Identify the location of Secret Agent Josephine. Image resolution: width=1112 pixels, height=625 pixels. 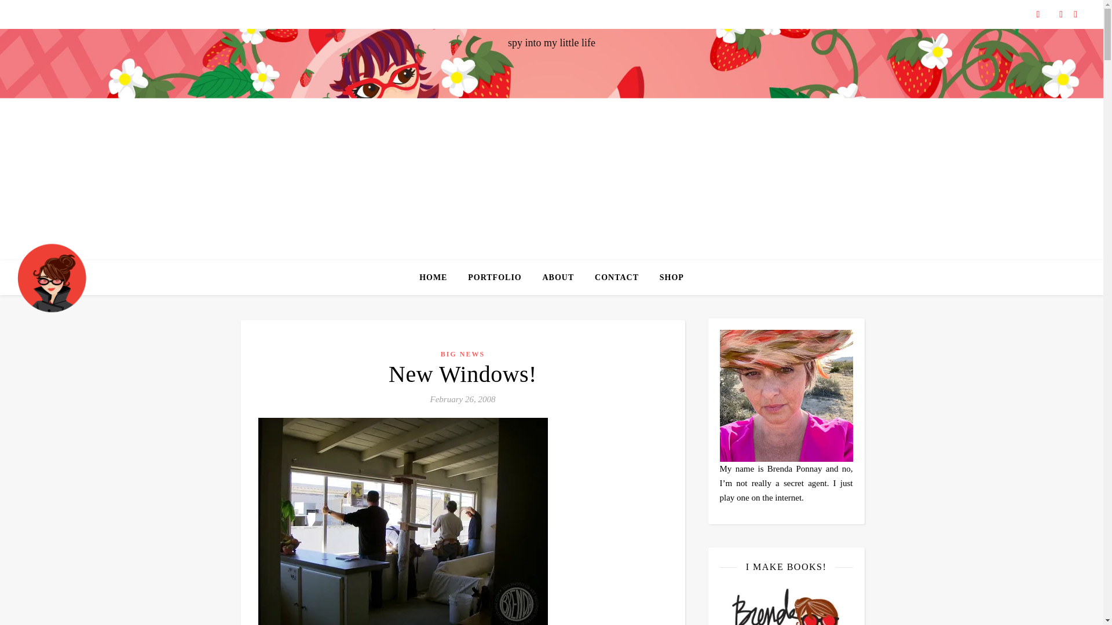
(52, 277).